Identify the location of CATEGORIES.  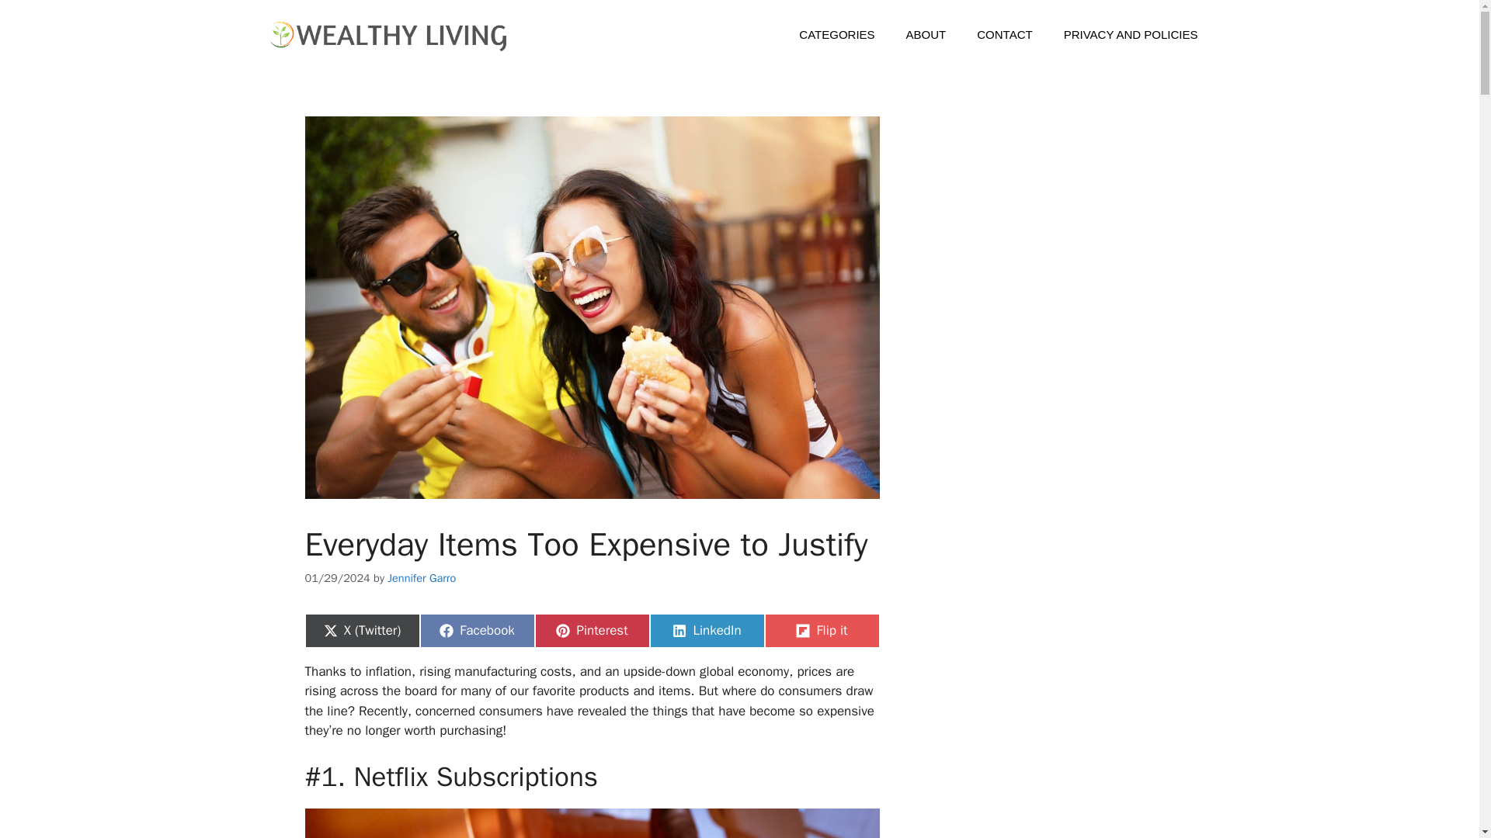
(837, 35).